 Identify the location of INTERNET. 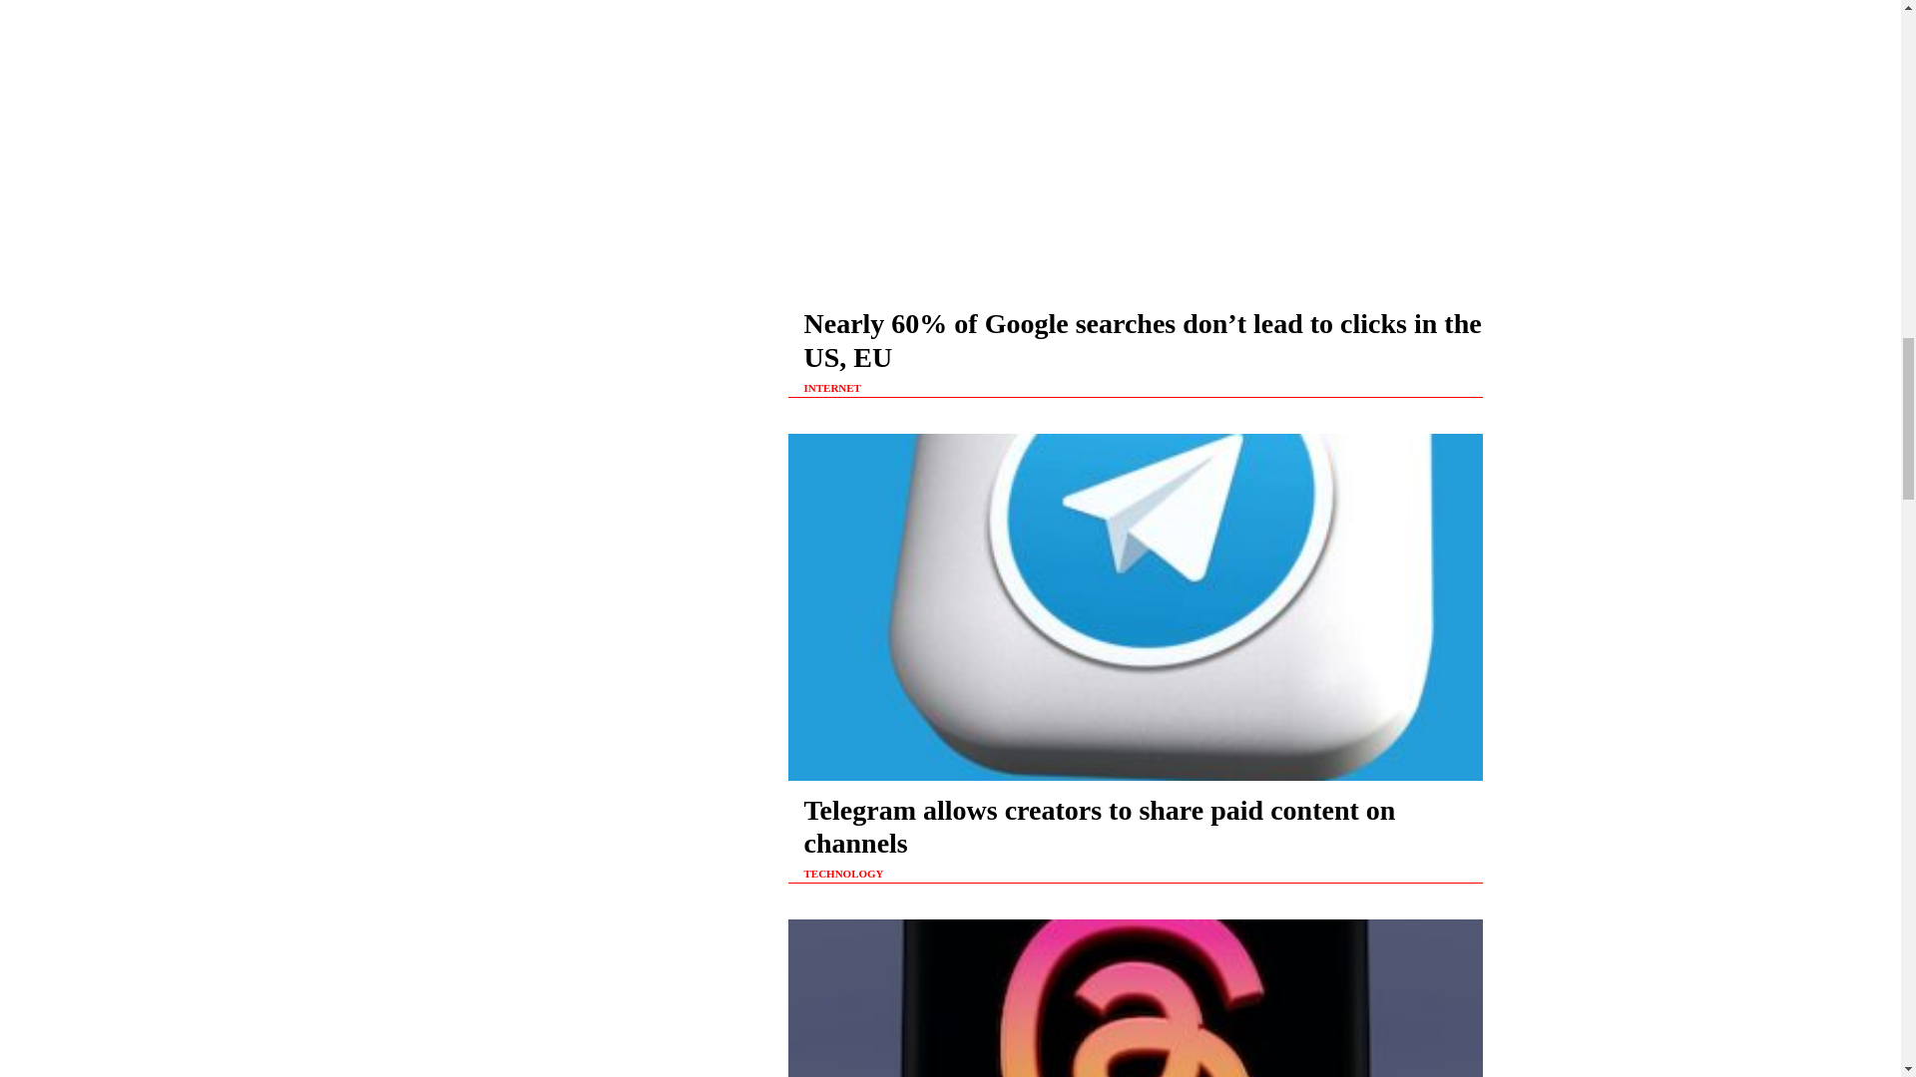
(831, 389).